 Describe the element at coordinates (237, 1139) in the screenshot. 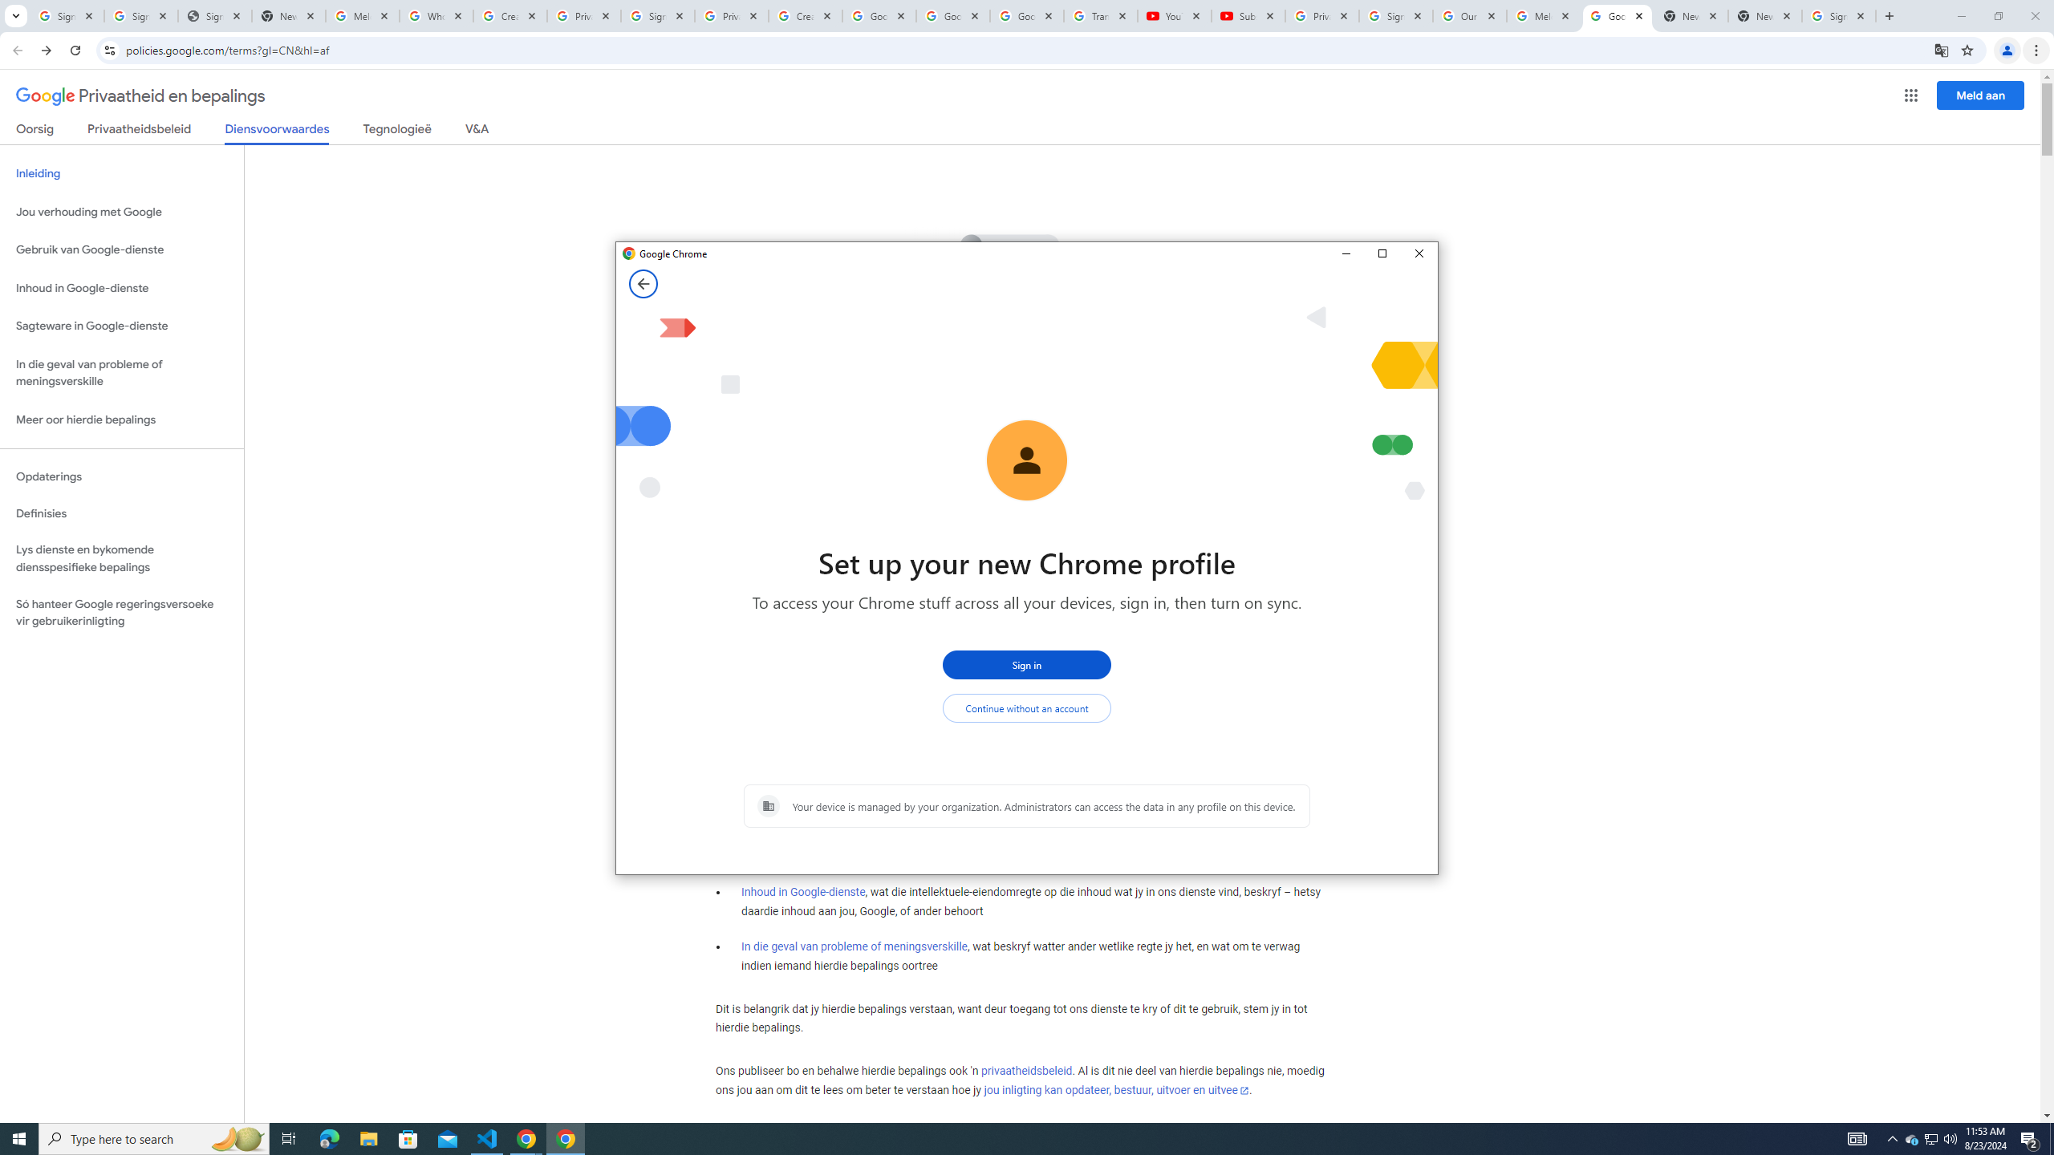

I see `Search highlights icon opens search home window` at that location.